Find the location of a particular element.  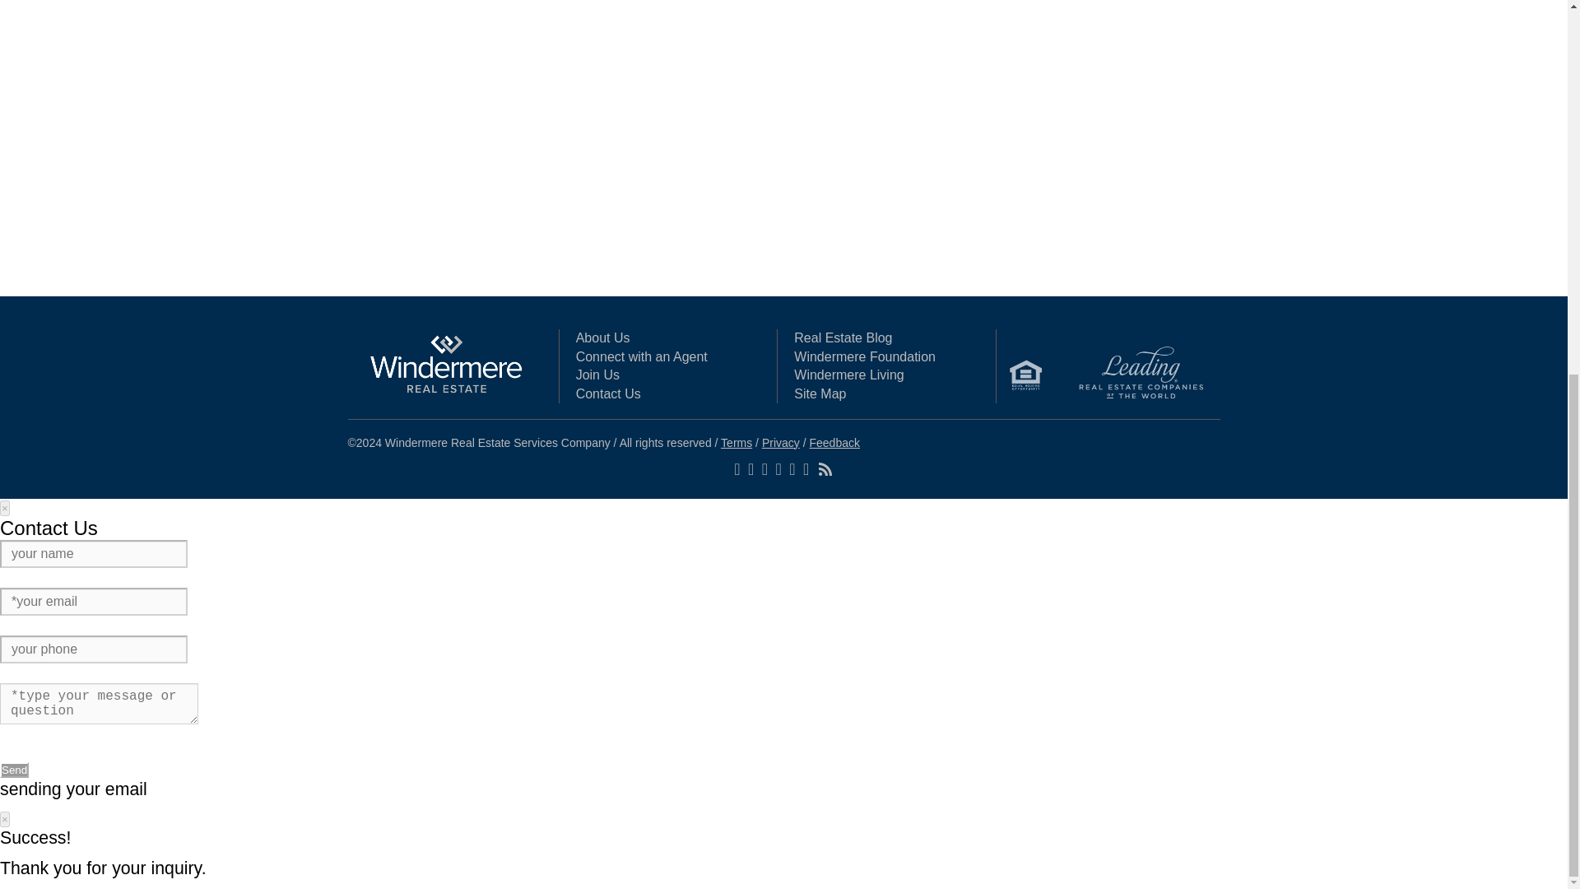

Join Us is located at coordinates (597, 375).